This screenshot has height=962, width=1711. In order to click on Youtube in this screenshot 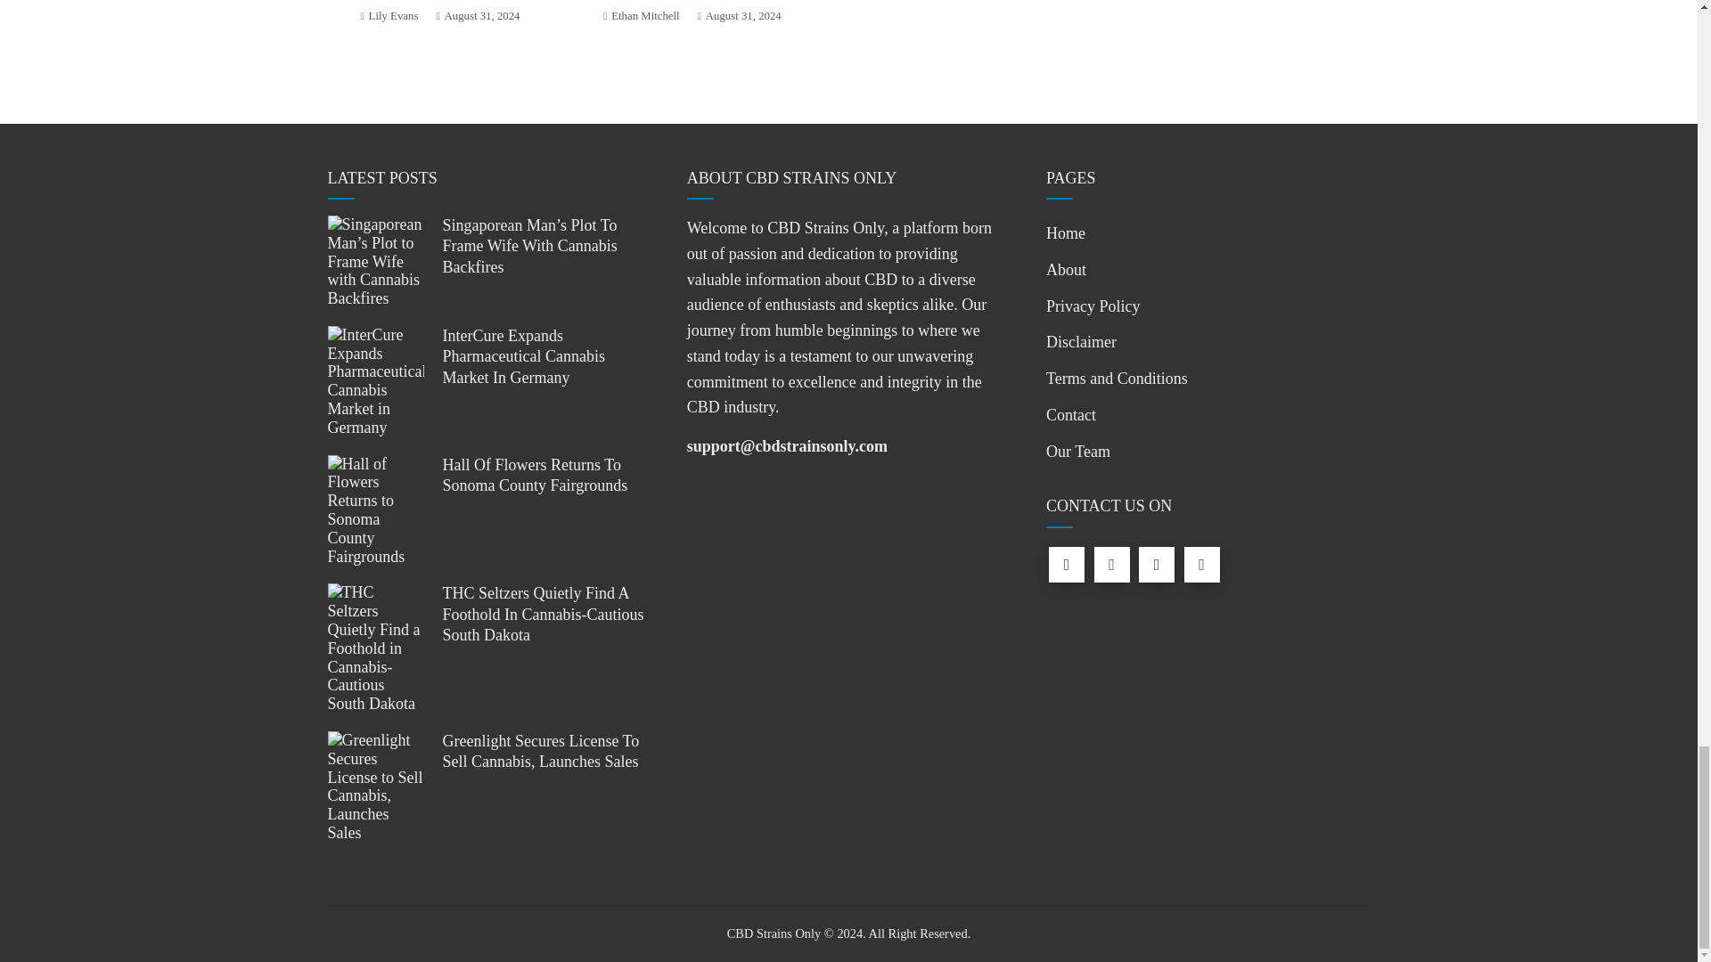, I will do `click(1201, 565)`.